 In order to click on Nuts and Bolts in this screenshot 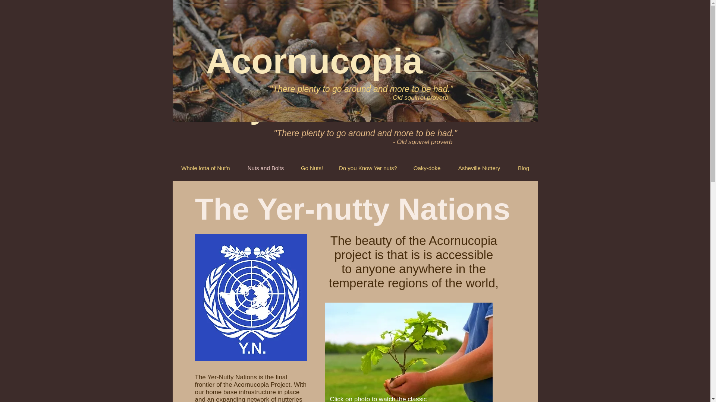, I will do `click(265, 168)`.